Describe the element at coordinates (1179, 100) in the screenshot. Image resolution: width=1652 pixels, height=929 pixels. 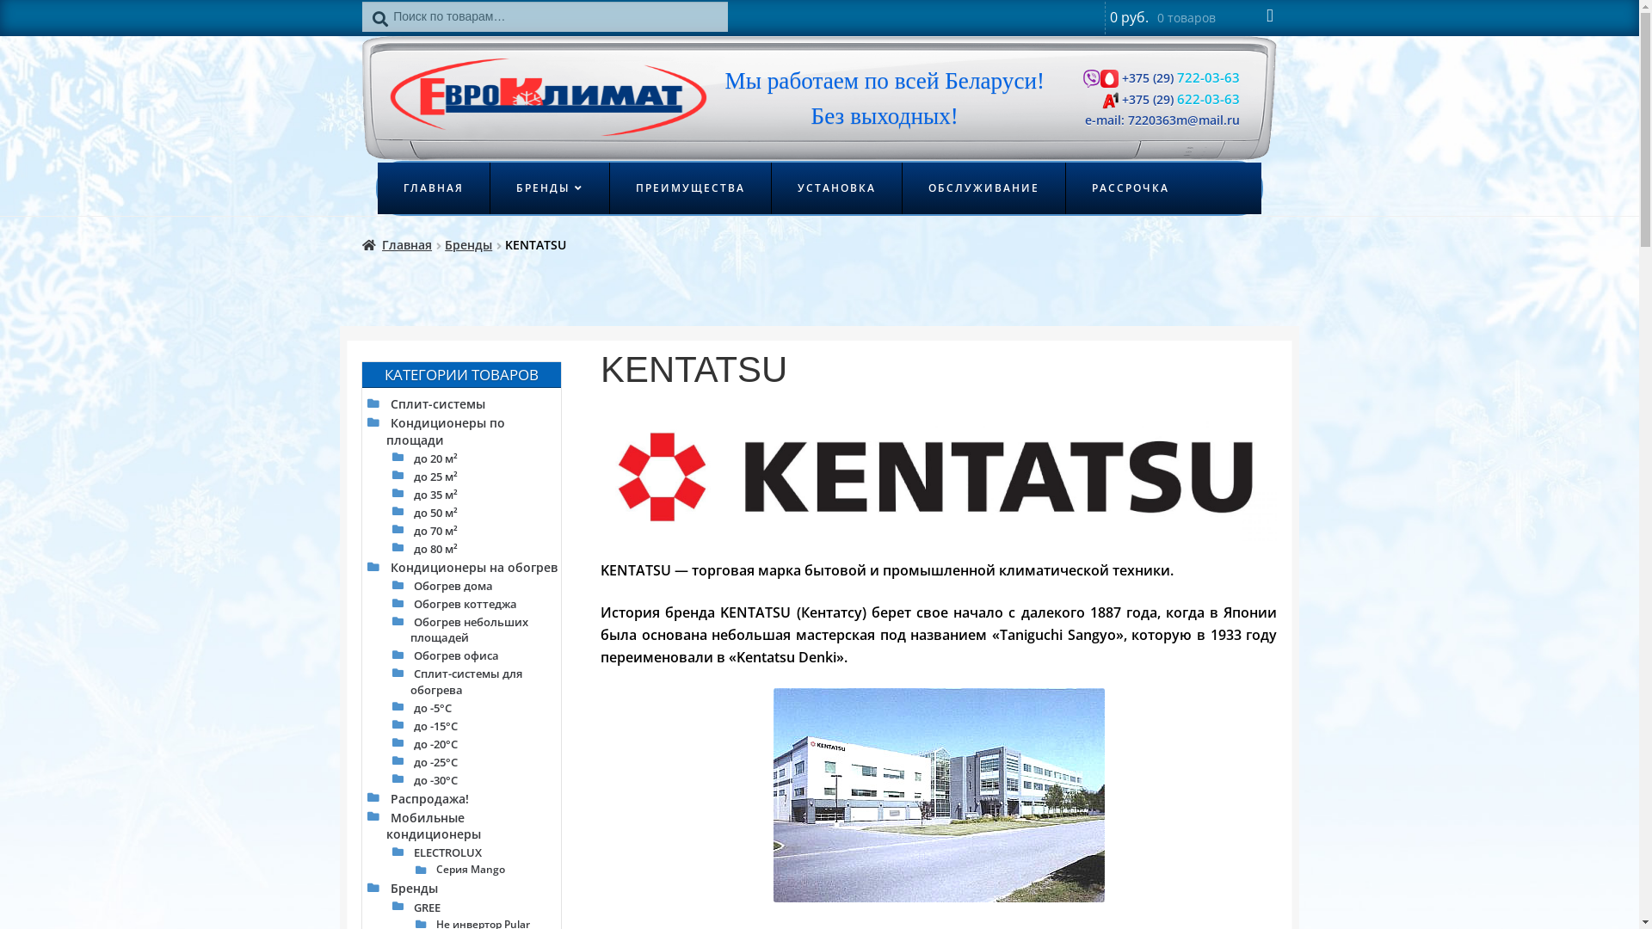
I see `+375 (29) 622-03-63` at that location.